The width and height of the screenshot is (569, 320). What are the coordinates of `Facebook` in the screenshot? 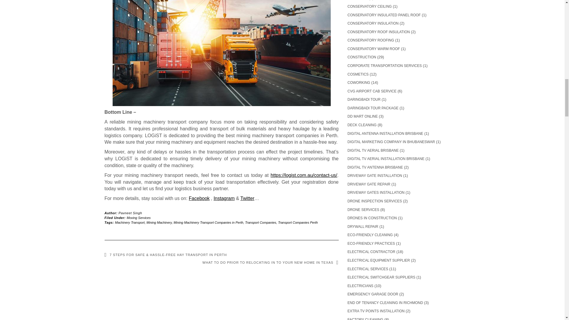 It's located at (199, 198).